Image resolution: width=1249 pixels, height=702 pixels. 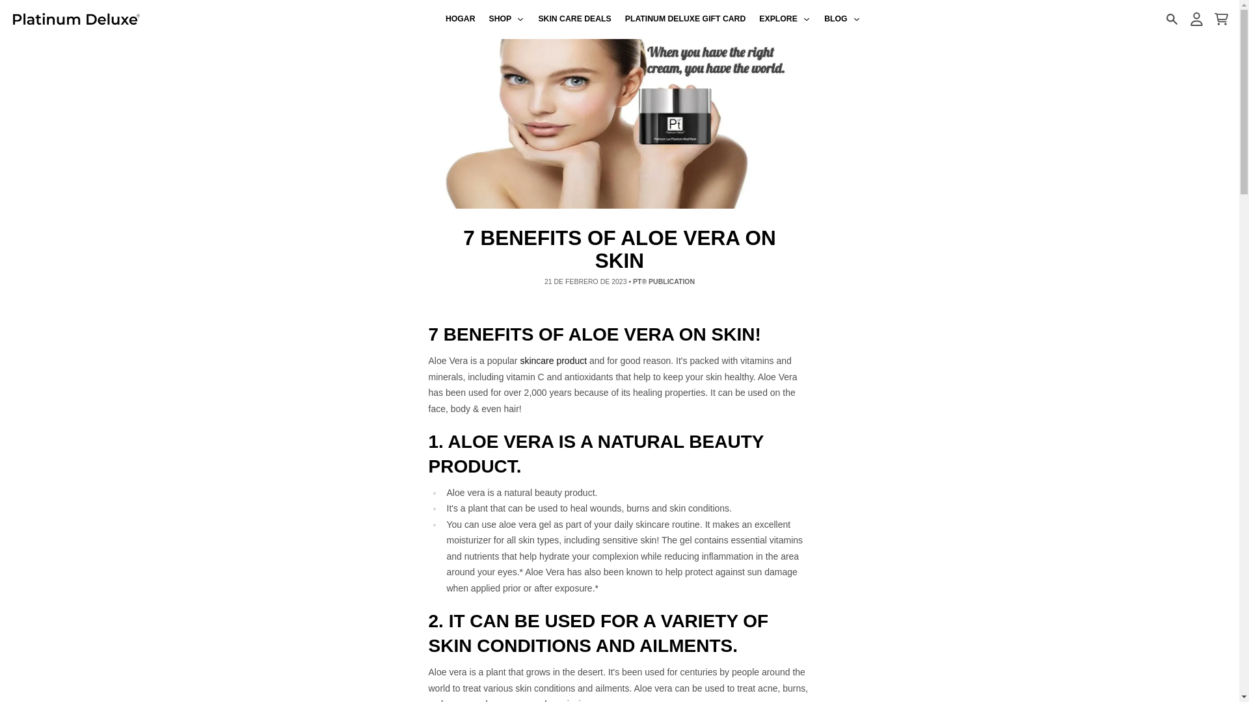 I want to click on PLATINUM DELUXE GIFT CARD, so click(x=686, y=19).